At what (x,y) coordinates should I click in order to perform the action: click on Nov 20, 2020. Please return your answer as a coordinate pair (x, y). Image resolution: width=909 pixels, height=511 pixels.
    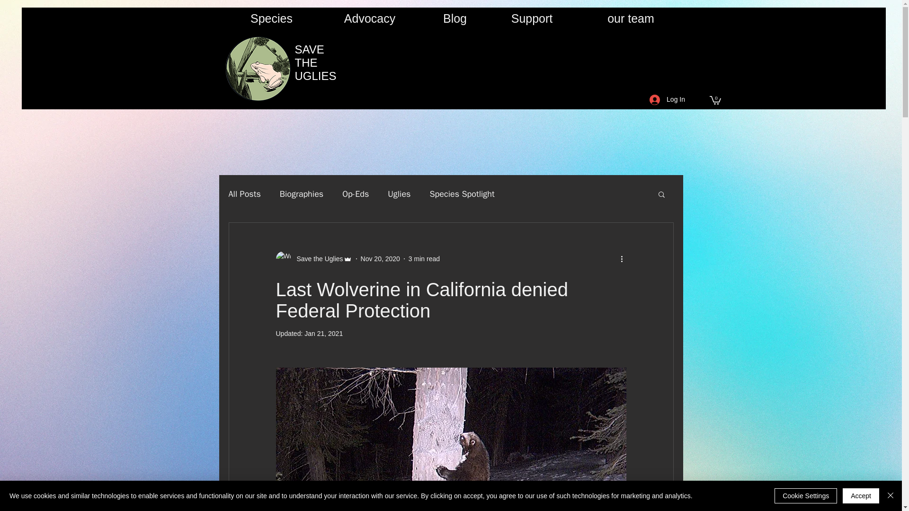
    Looking at the image, I should click on (380, 258).